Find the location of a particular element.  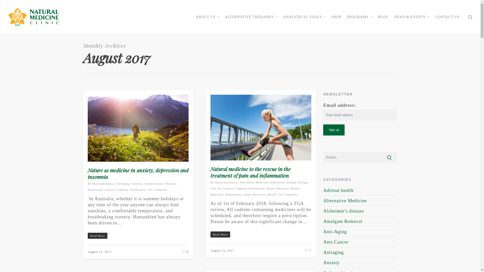

CONTACT US is located at coordinates (447, 21).